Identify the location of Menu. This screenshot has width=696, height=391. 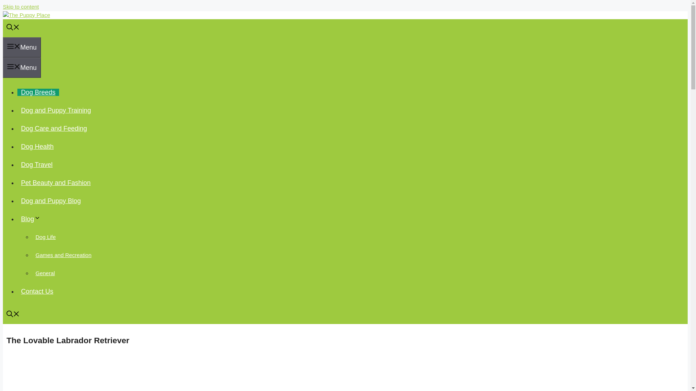
(22, 67).